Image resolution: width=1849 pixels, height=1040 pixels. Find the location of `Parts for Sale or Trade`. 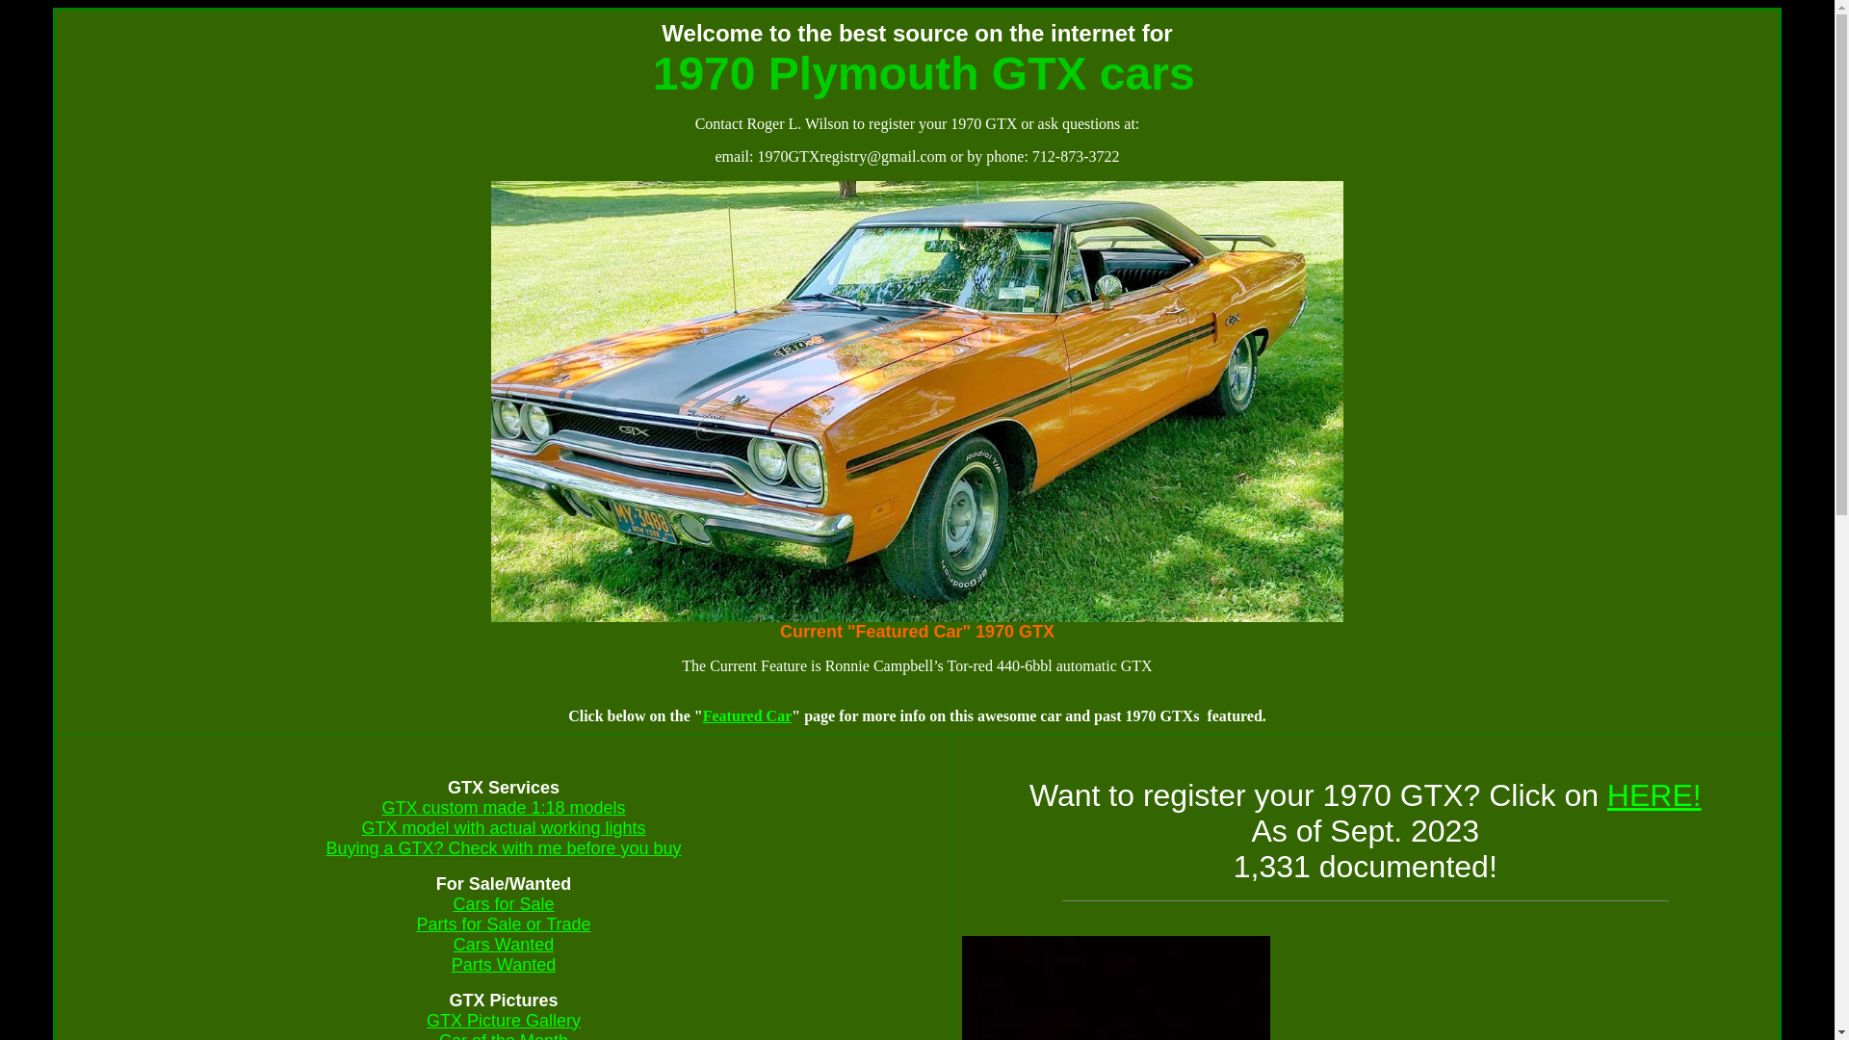

Parts for Sale or Trade is located at coordinates (503, 924).